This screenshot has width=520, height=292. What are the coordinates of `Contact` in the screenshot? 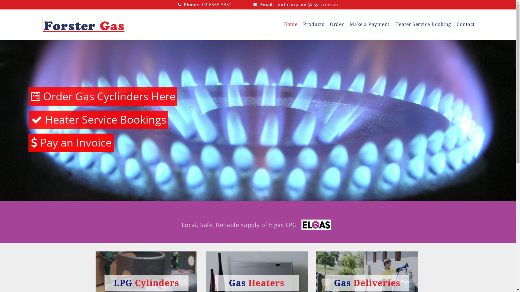 It's located at (464, 25).